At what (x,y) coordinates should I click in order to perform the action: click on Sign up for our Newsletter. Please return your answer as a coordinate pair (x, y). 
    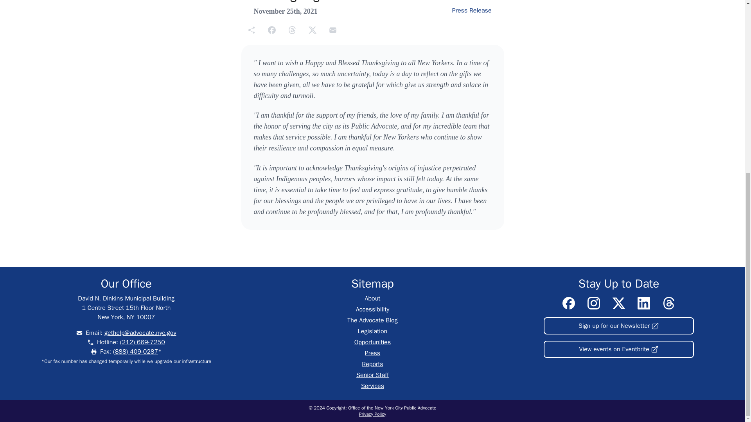
    Looking at the image, I should click on (619, 326).